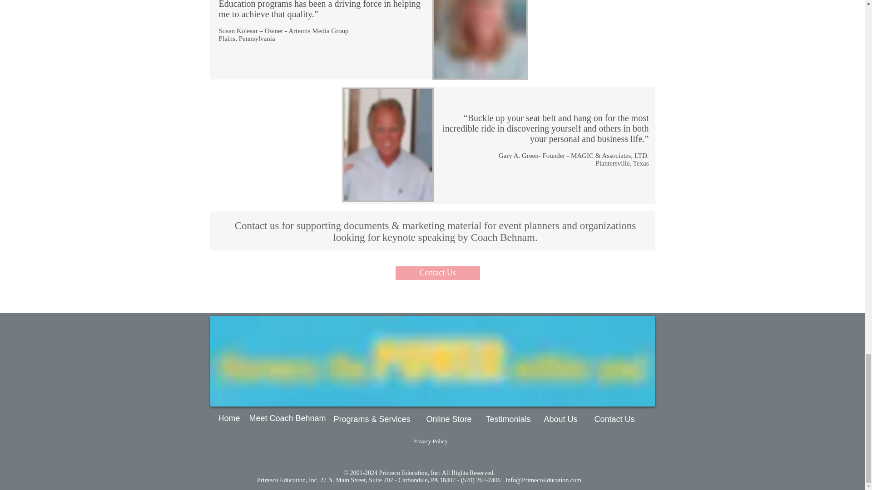 The height and width of the screenshot is (490, 872). Describe the element at coordinates (388, 144) in the screenshot. I see `Happy Customer` at that location.